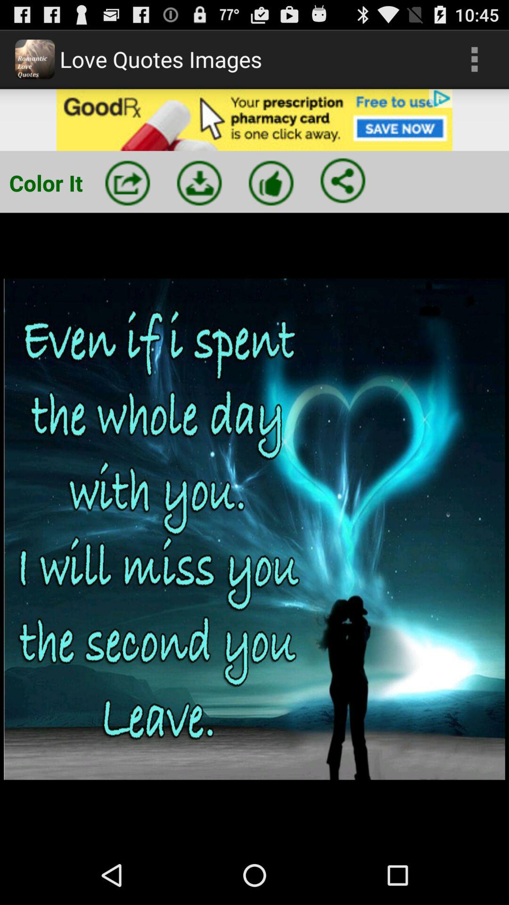 The height and width of the screenshot is (905, 509). What do you see at coordinates (127, 183) in the screenshot?
I see `share button` at bounding box center [127, 183].